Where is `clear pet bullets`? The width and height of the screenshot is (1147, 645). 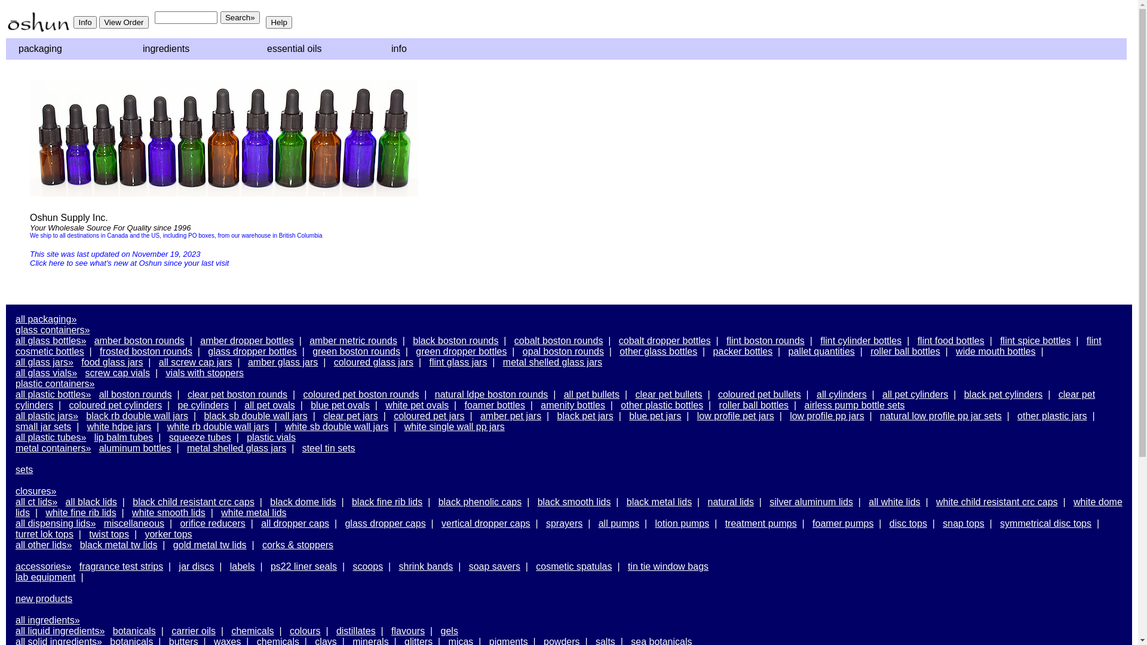 clear pet bullets is located at coordinates (668, 394).